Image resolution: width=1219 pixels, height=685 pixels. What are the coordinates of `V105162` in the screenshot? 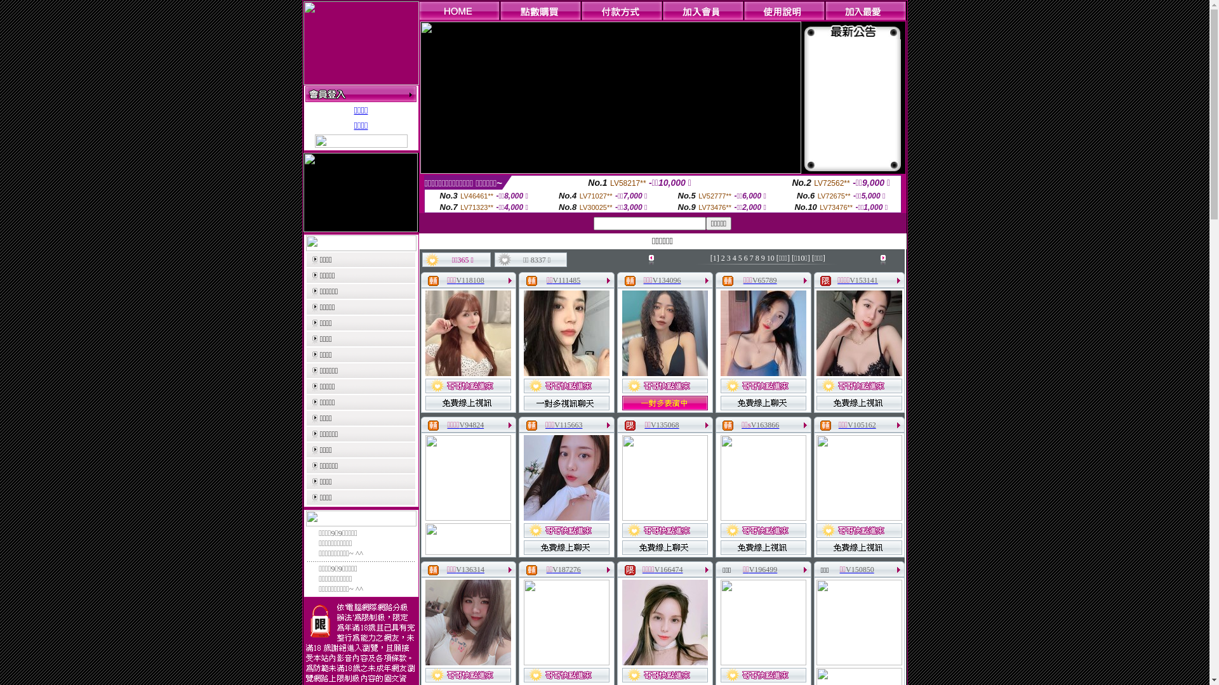 It's located at (862, 425).